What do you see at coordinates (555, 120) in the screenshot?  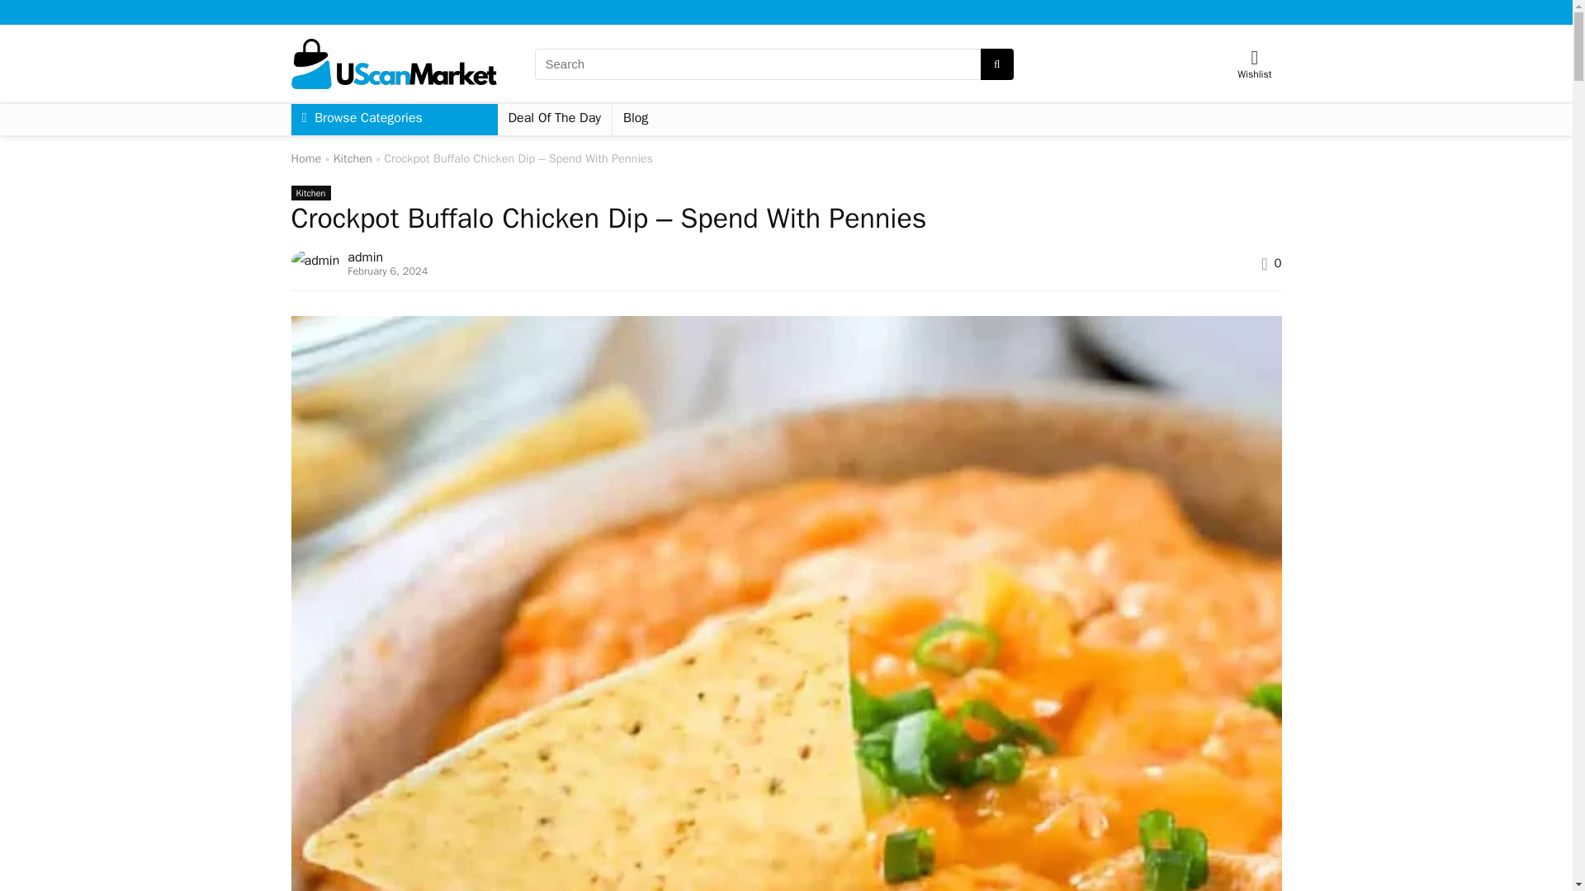 I see `Deal Of The Day` at bounding box center [555, 120].